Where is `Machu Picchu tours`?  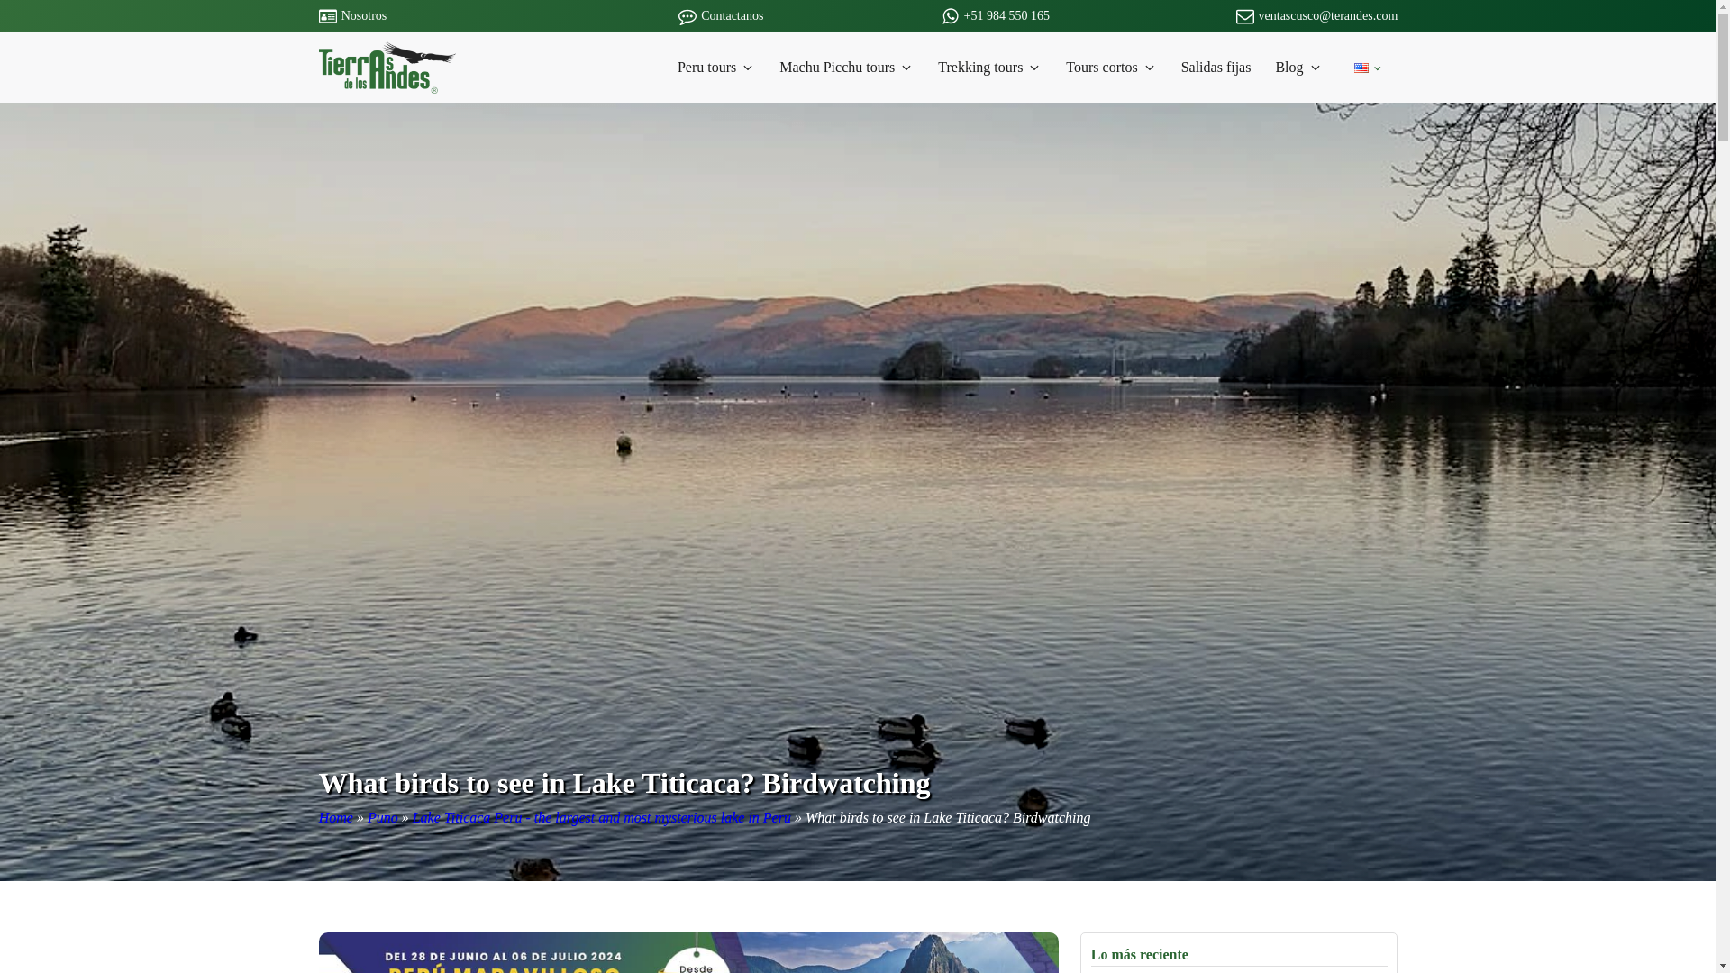
Machu Picchu tours is located at coordinates (847, 67).